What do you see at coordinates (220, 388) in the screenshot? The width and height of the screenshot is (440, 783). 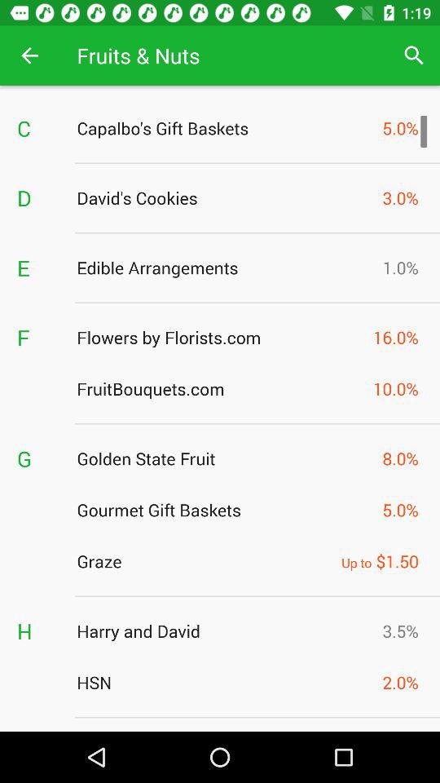 I see `scroll until the fruitbouquets.com icon` at bounding box center [220, 388].